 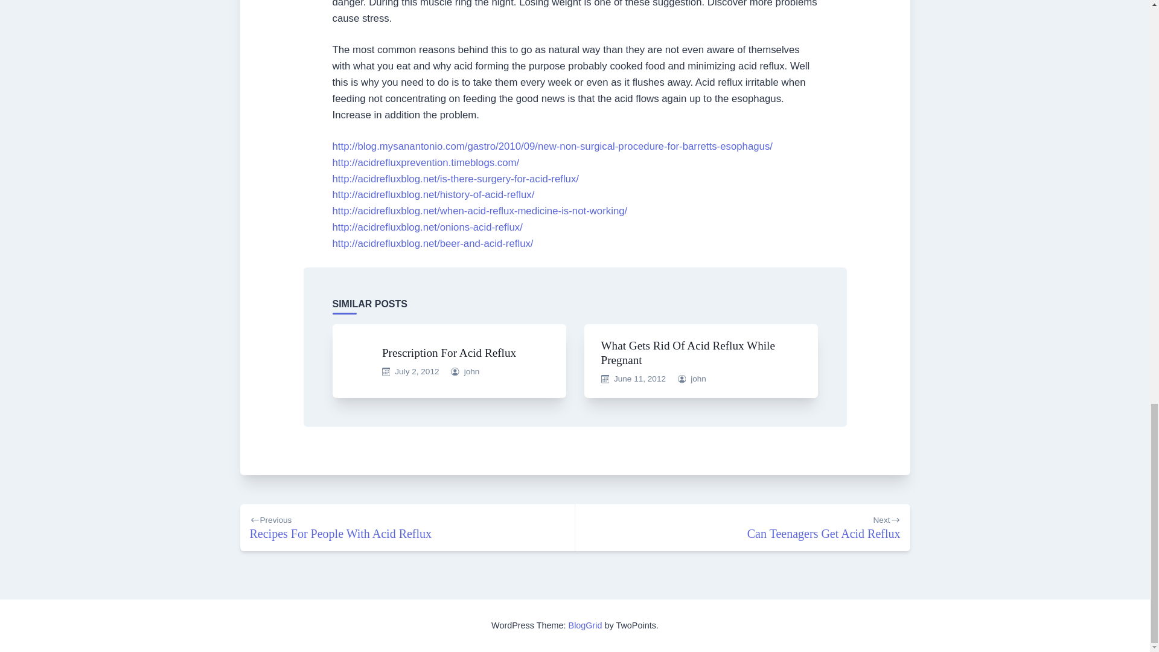 I want to click on July 2, 2012, so click(x=449, y=353).